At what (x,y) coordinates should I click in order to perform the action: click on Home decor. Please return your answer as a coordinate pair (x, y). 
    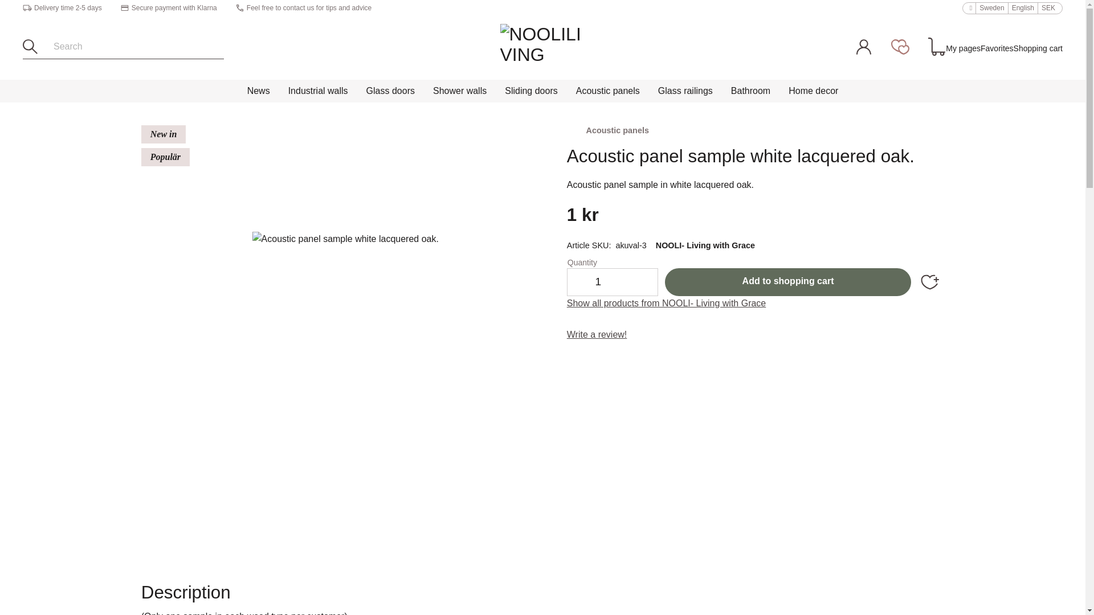
    Looking at the image, I should click on (813, 91).